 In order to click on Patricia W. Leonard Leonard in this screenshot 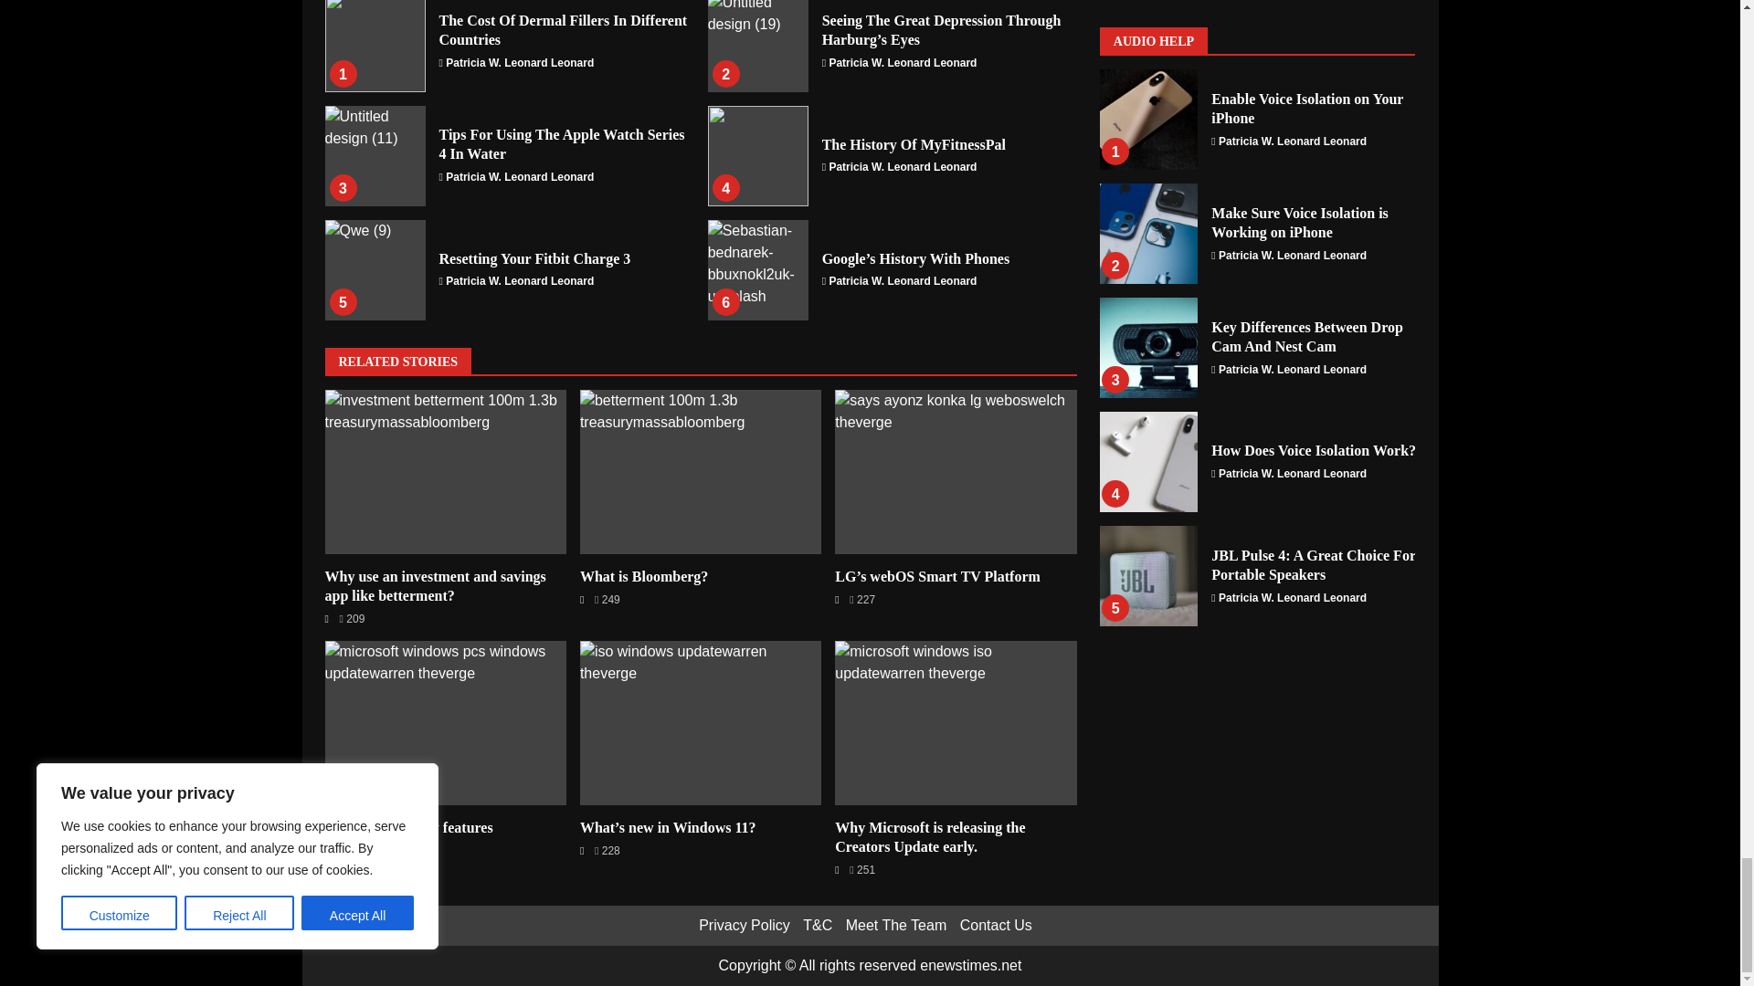, I will do `click(519, 62)`.